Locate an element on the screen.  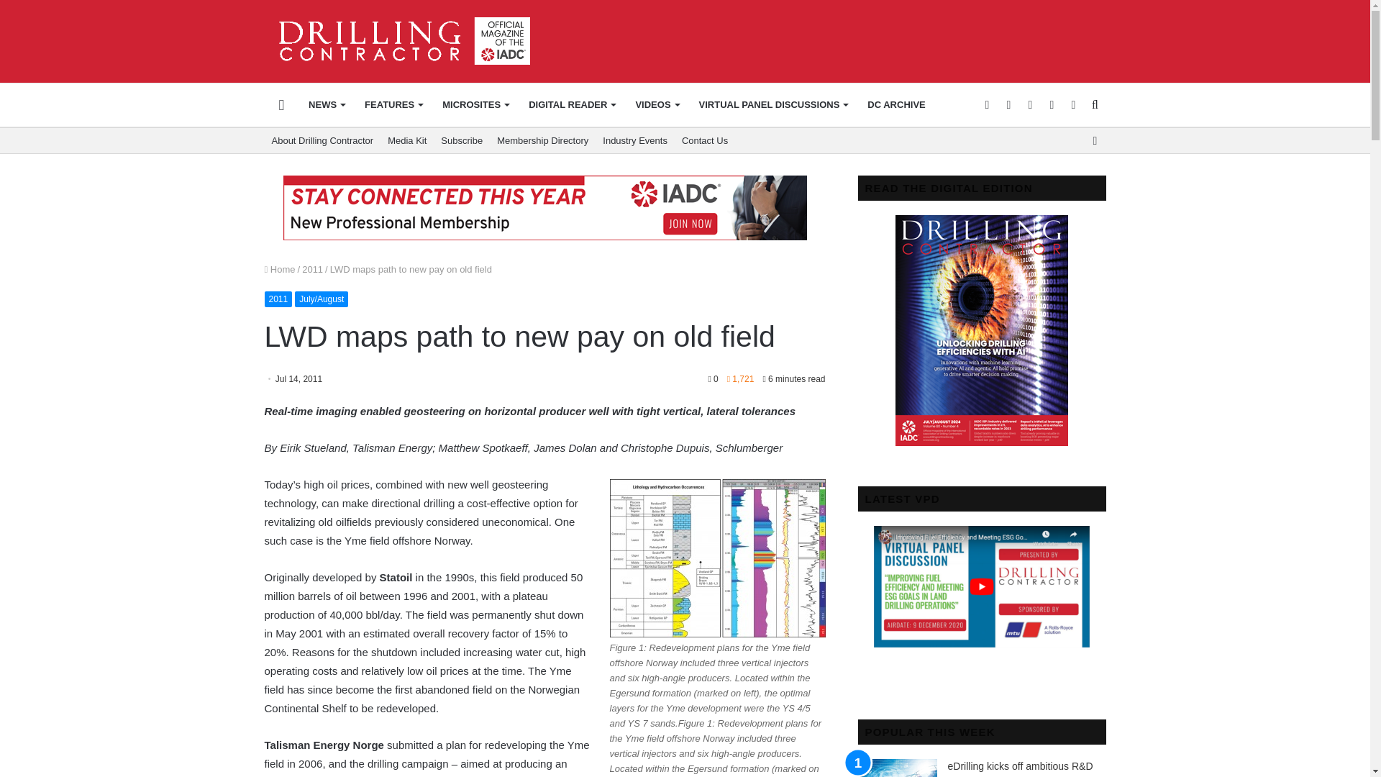
VIDEOS is located at coordinates (656, 105).